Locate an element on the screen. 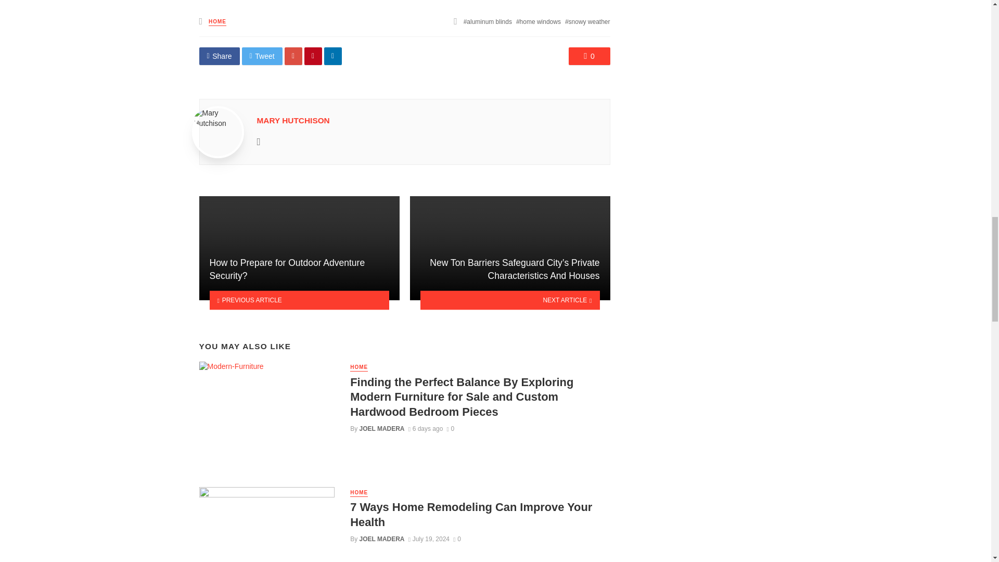 The image size is (999, 562). Share on Pinterest is located at coordinates (313, 56).